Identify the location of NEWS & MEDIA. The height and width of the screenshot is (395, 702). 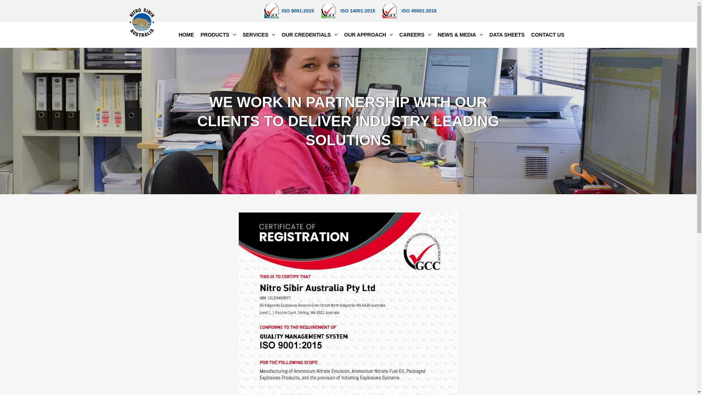
(460, 34).